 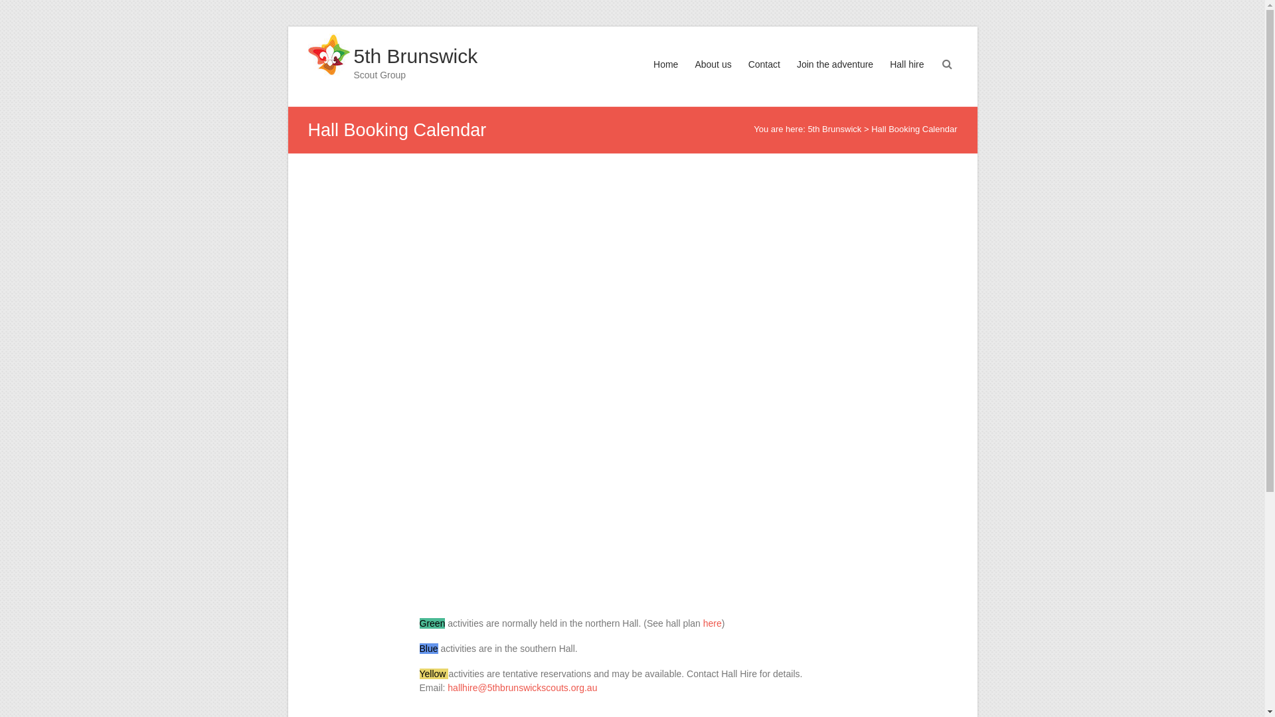 I want to click on Join the adventure, so click(x=835, y=77).